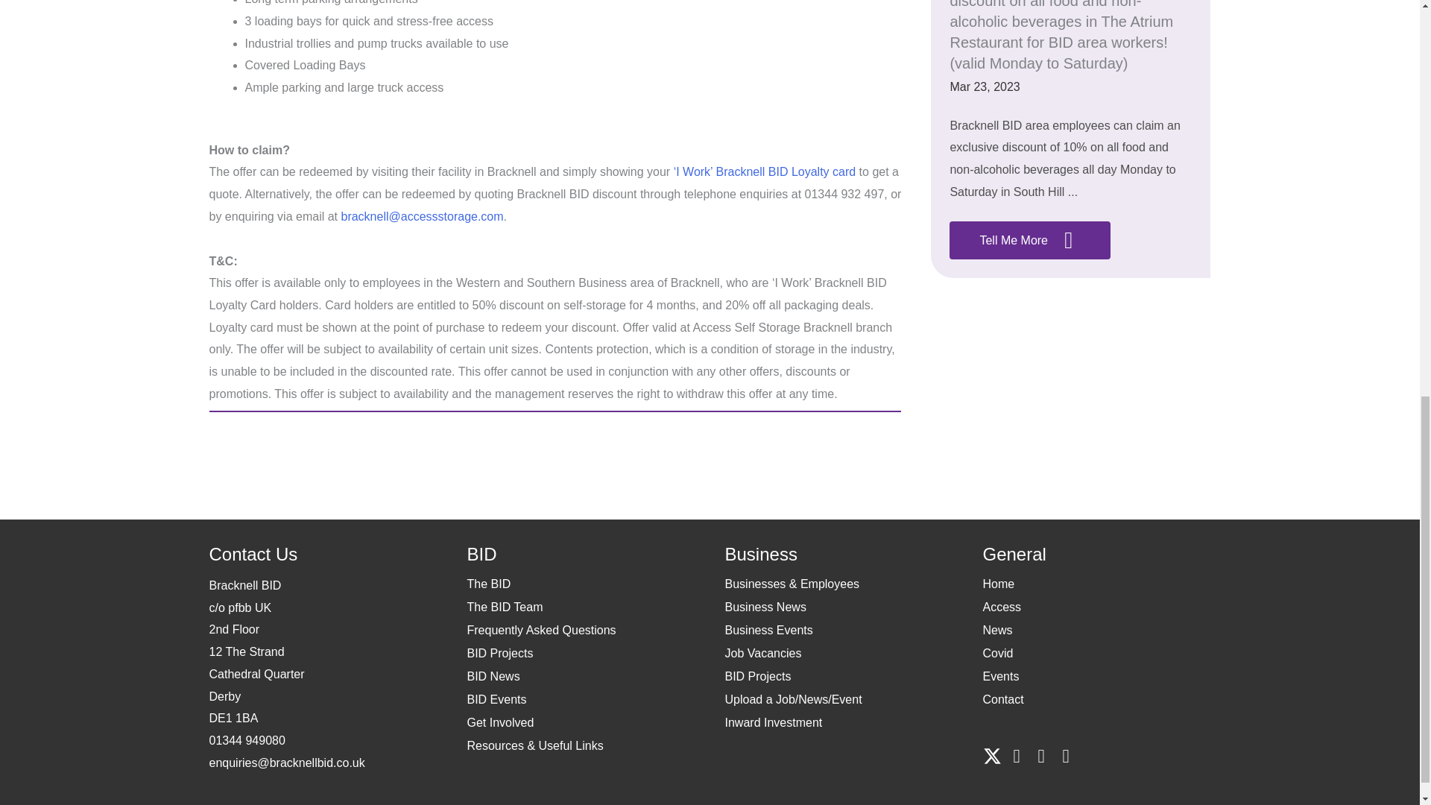  I want to click on LinkedIn, so click(1040, 756).